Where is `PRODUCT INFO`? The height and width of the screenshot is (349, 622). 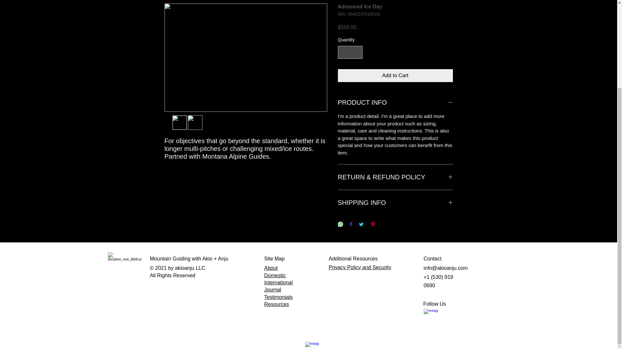 PRODUCT INFO is located at coordinates (395, 102).